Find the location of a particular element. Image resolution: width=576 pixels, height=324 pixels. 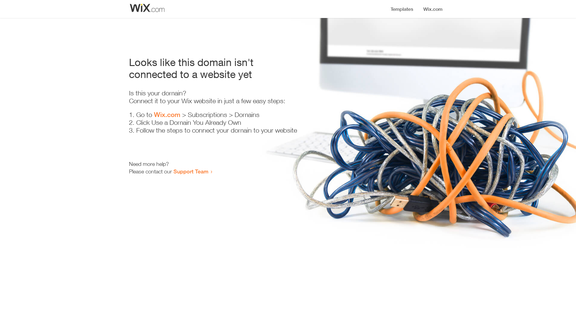

Support Team is located at coordinates (191, 171).